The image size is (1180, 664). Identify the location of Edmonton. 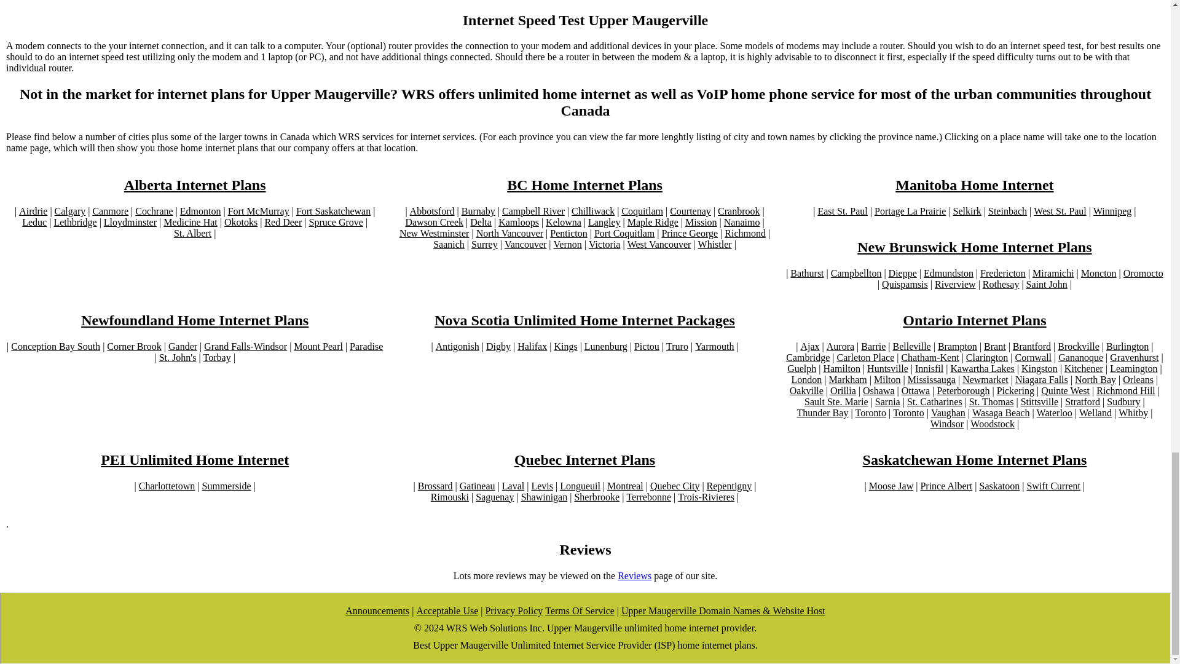
(200, 211).